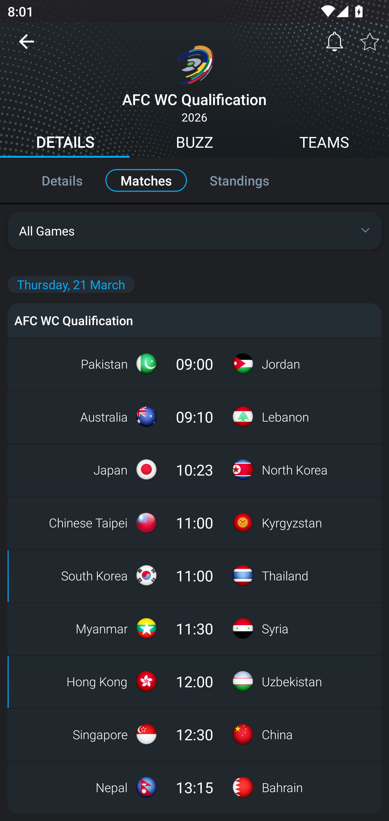 Image resolution: width=389 pixels, height=821 pixels. I want to click on BUZZ, so click(194, 144).